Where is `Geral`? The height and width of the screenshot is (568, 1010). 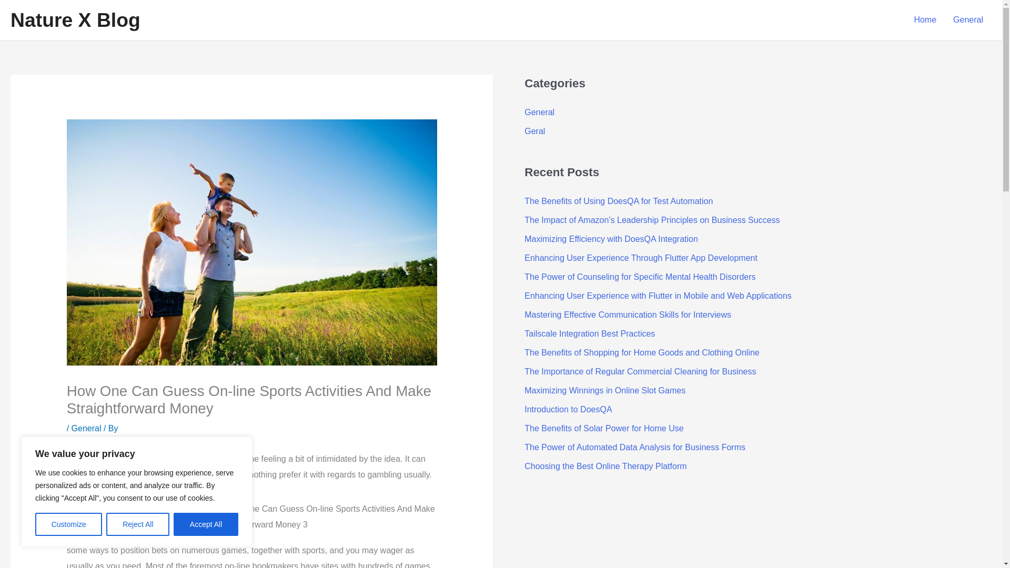
Geral is located at coordinates (534, 131).